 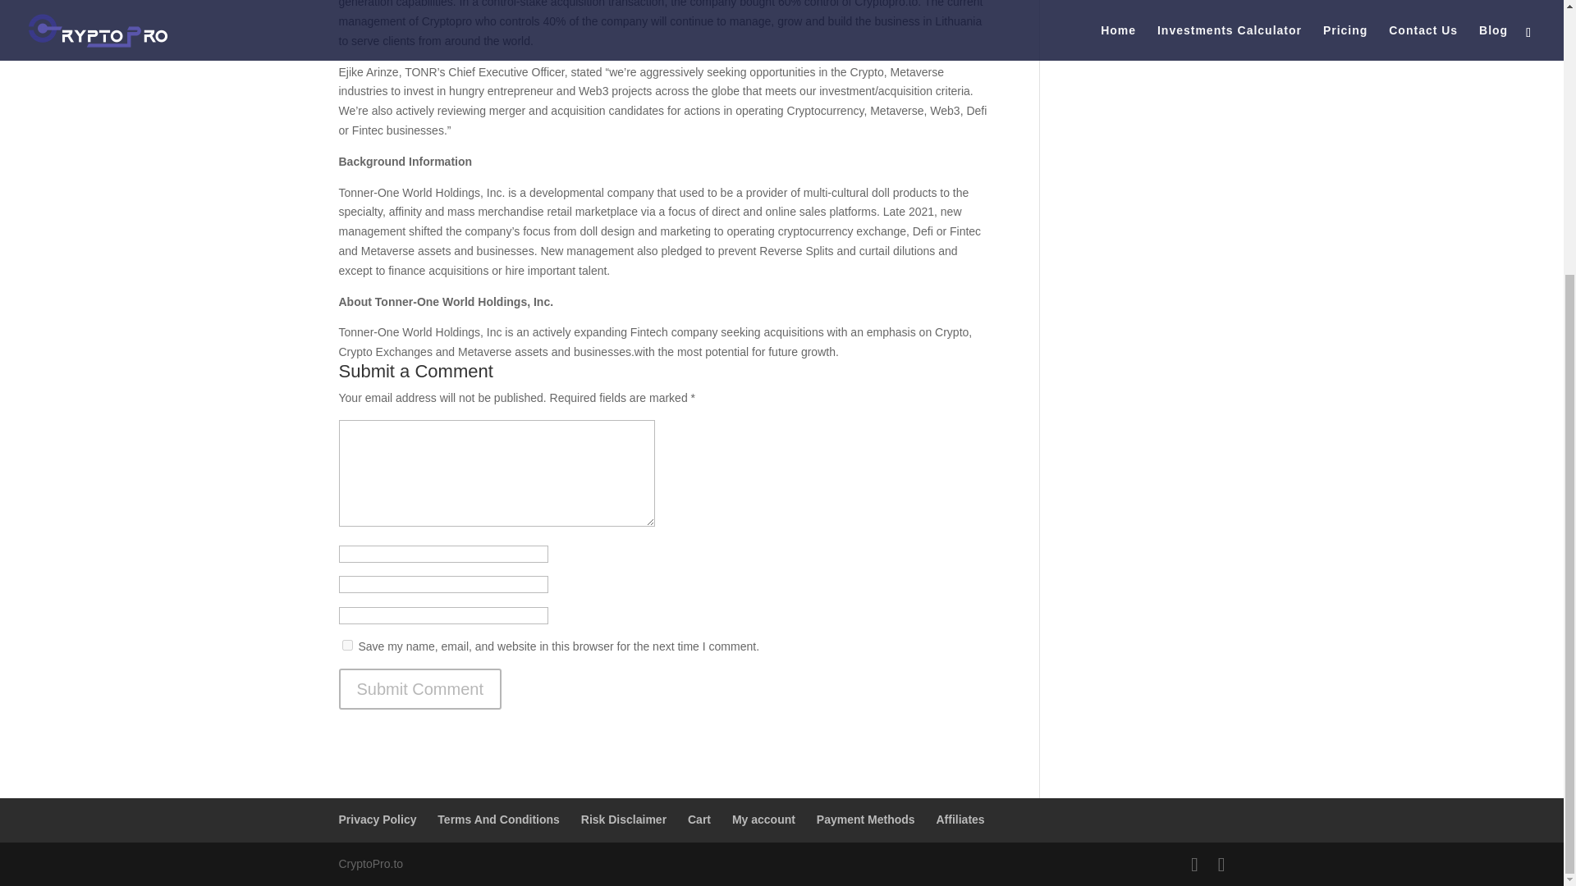 What do you see at coordinates (699, 819) in the screenshot?
I see `Cart` at bounding box center [699, 819].